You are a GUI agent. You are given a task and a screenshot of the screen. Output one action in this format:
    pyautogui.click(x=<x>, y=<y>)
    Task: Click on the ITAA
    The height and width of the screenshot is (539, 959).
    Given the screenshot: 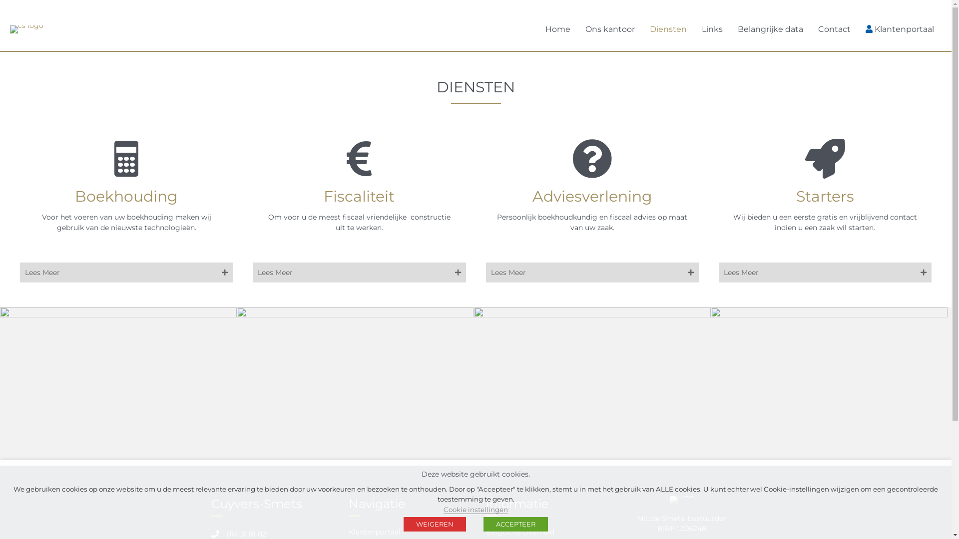 What is the action you would take?
    pyautogui.click(x=682, y=500)
    